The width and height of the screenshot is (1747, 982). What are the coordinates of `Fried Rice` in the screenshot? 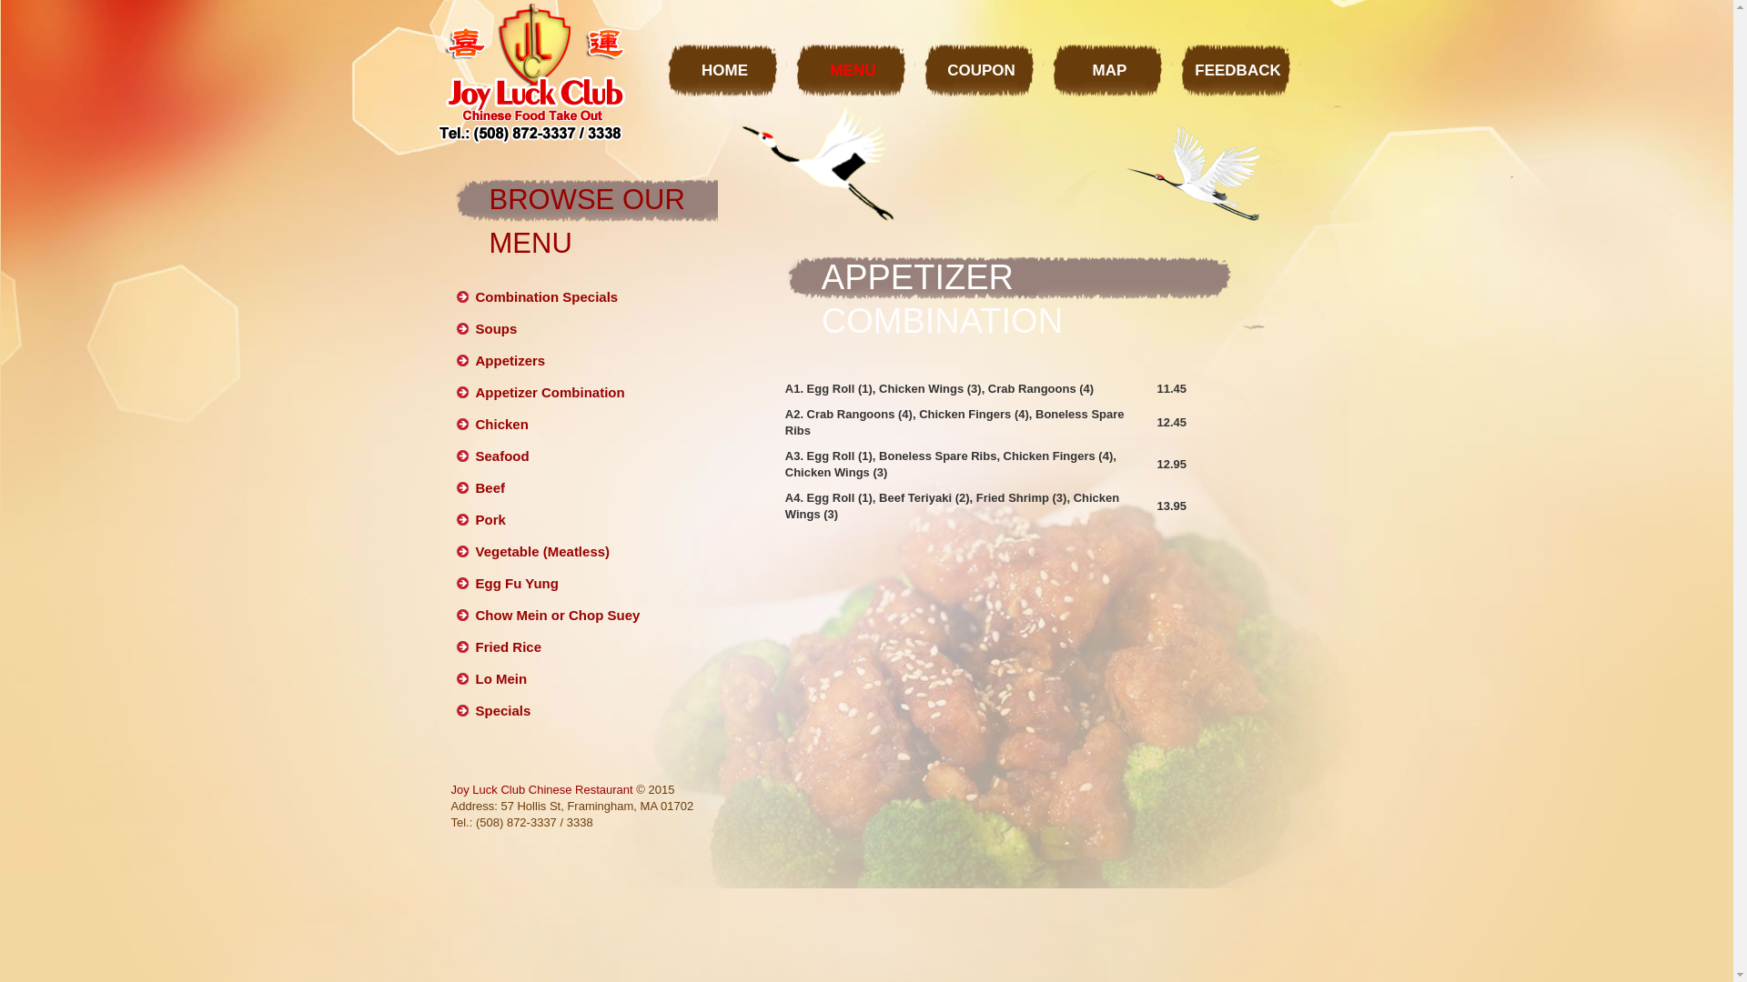 It's located at (508, 647).